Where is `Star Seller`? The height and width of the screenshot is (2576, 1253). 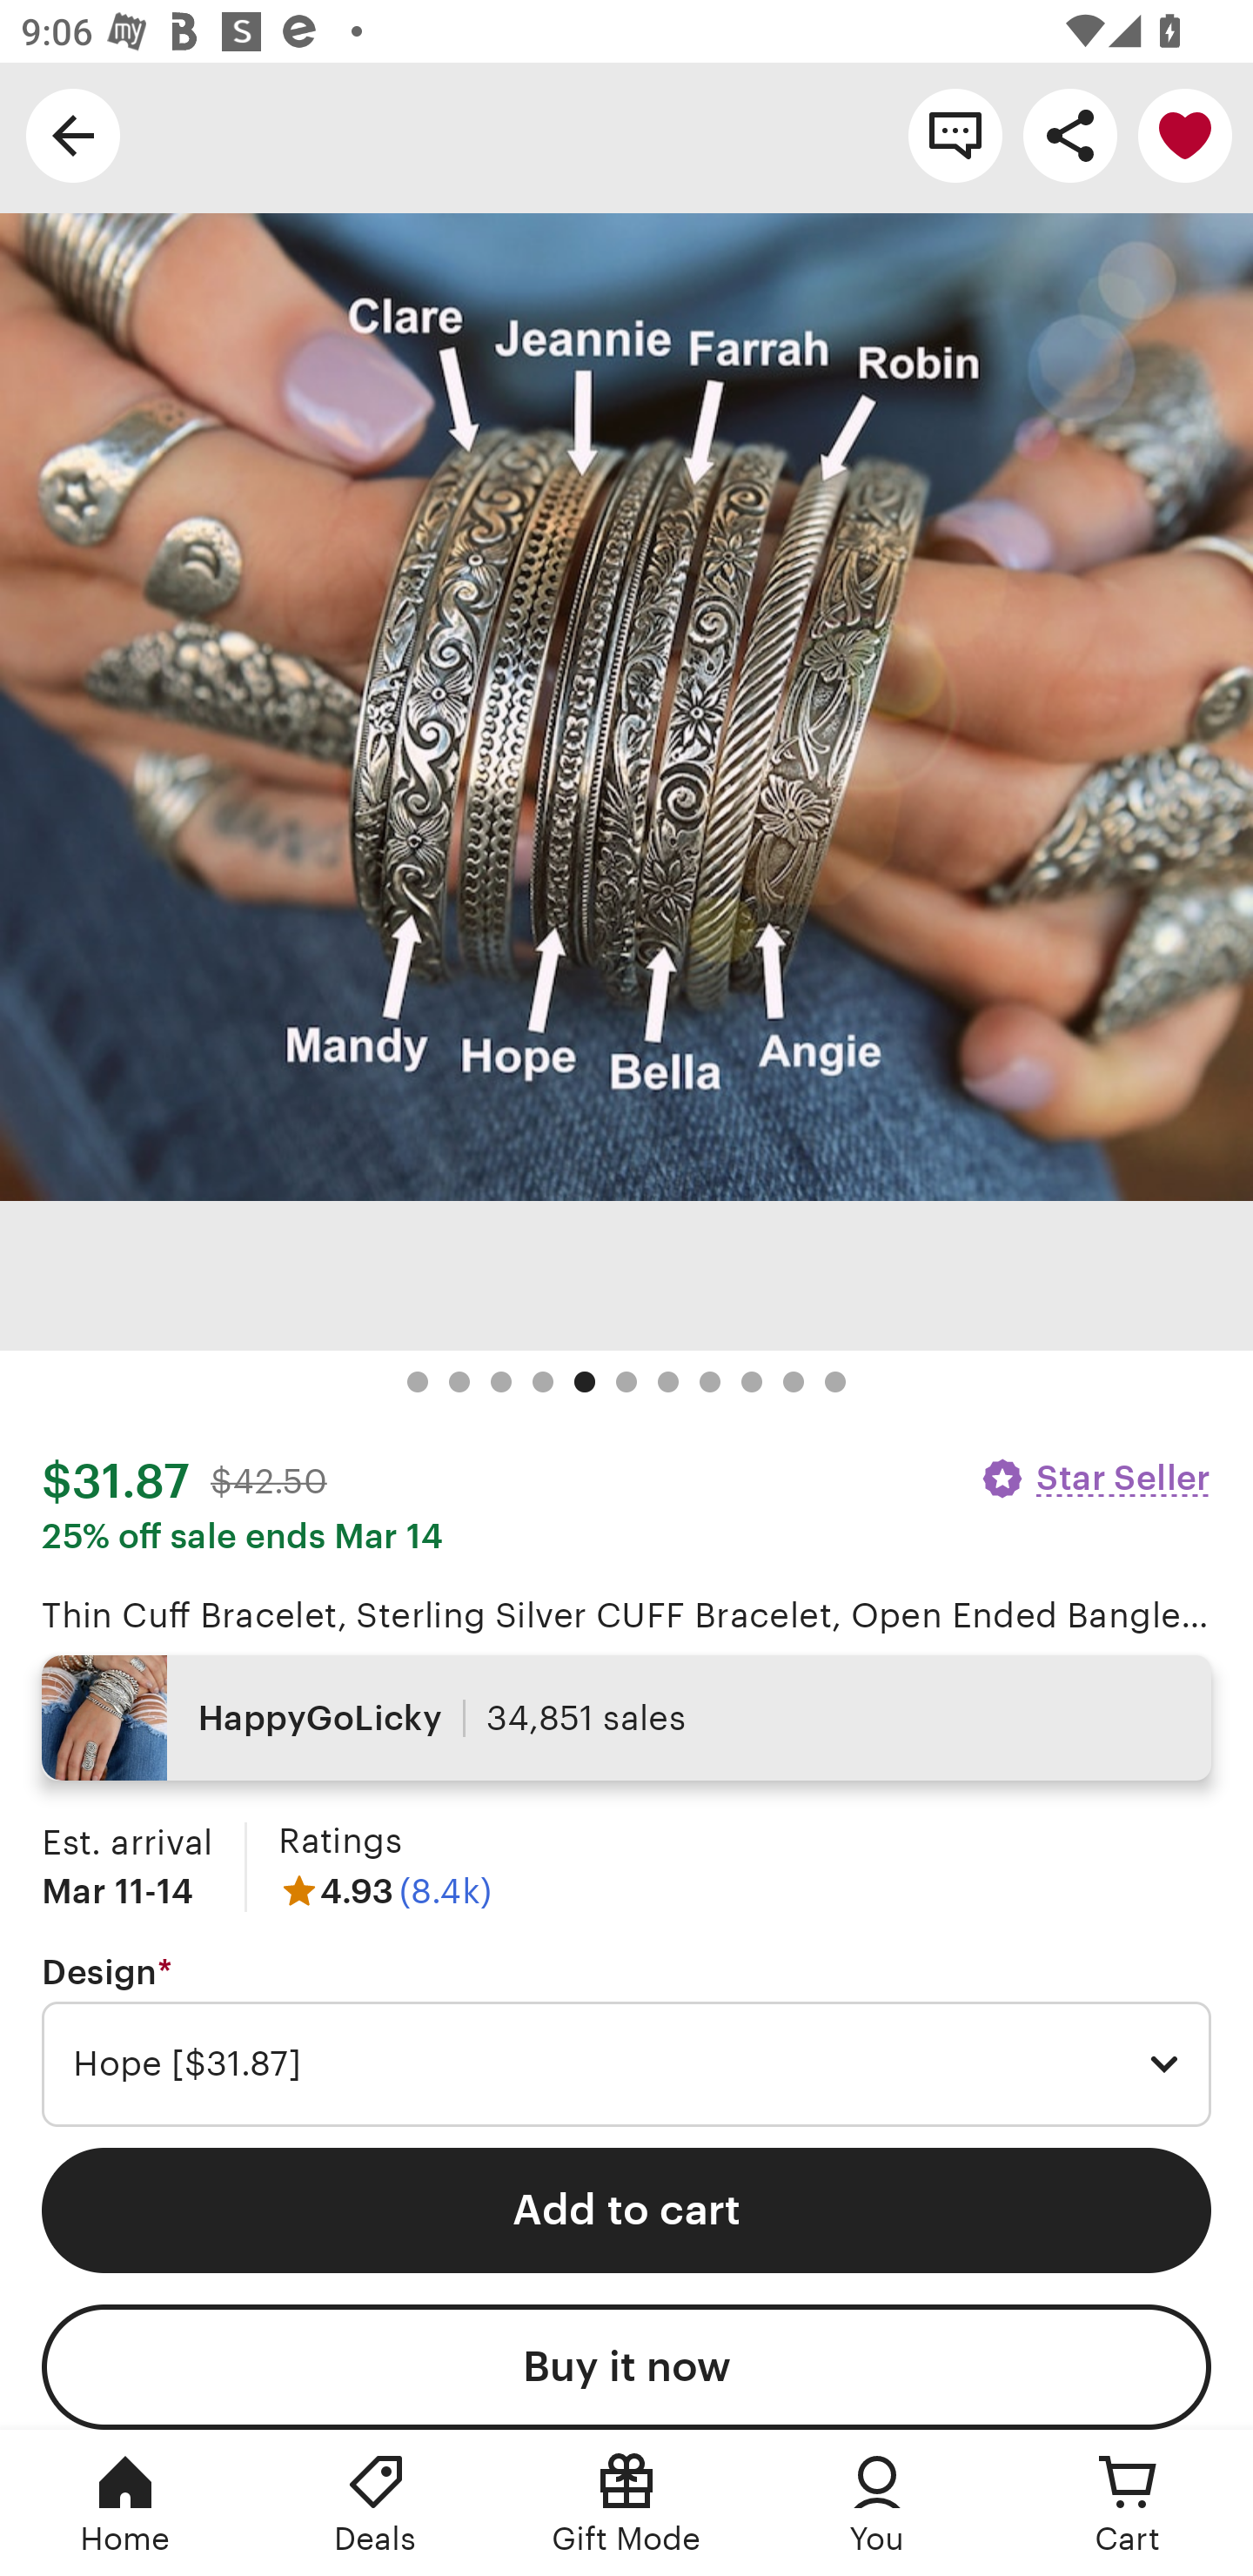 Star Seller is located at coordinates (1095, 1478).